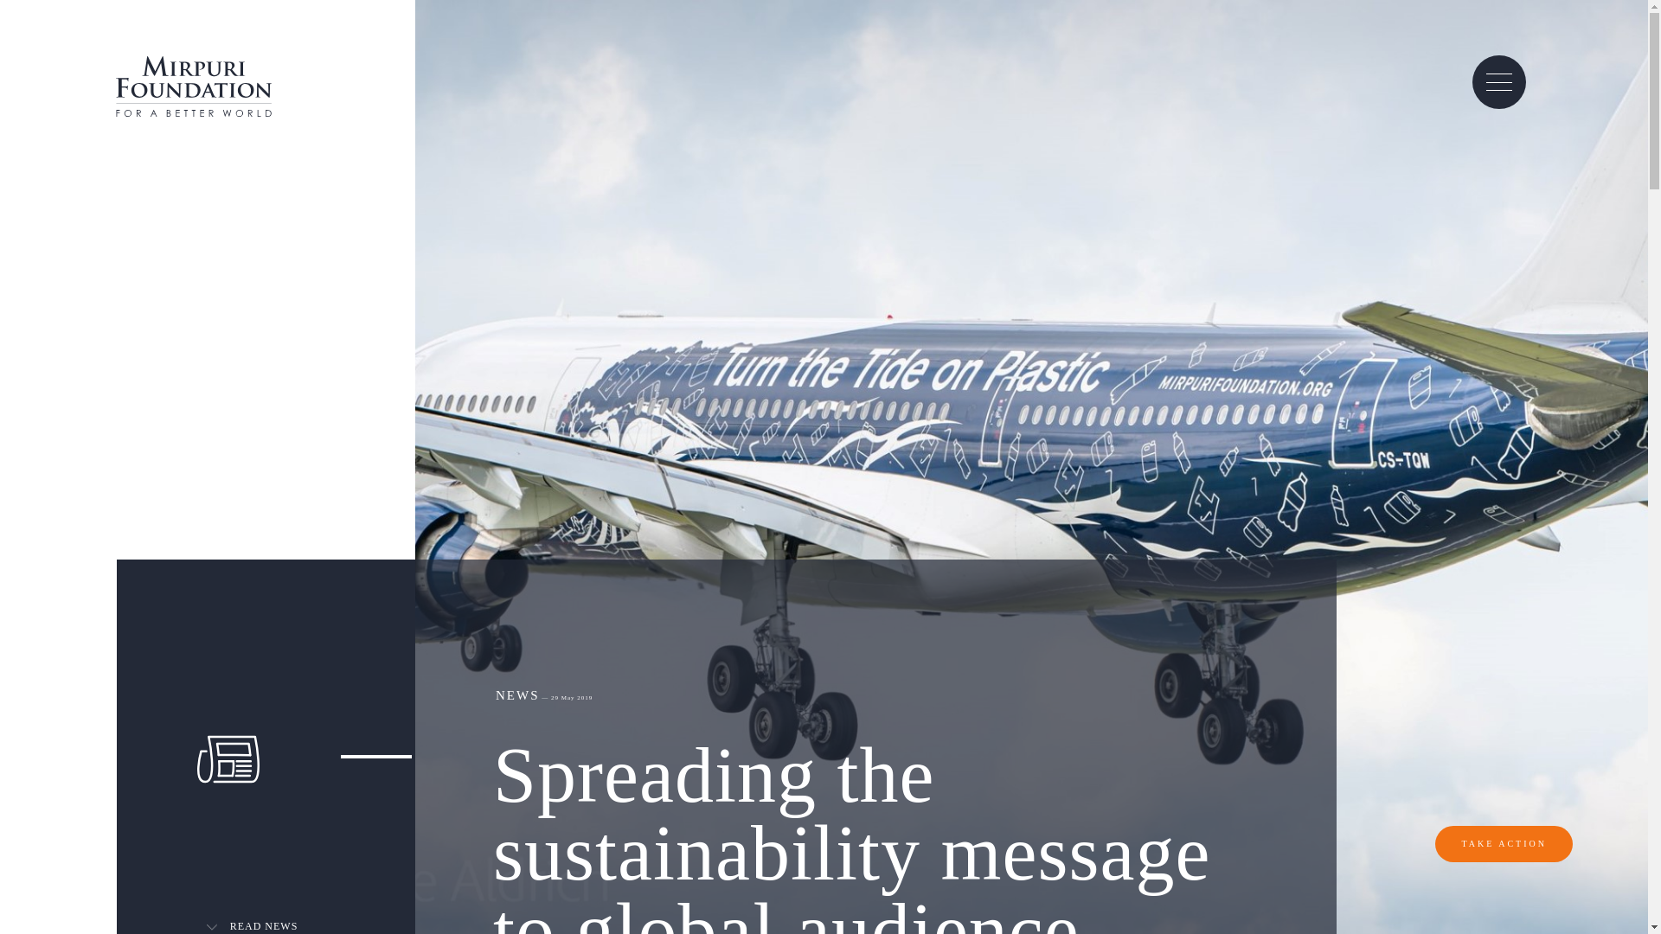 The height and width of the screenshot is (934, 1661). What do you see at coordinates (1504, 841) in the screenshot?
I see `TAKE ACTION` at bounding box center [1504, 841].